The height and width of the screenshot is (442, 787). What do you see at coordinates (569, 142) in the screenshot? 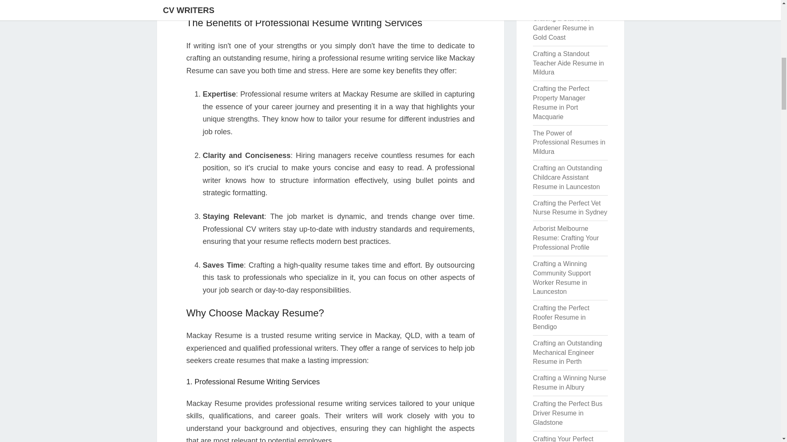
I see `The Power of Professional Resumes in Mildura` at bounding box center [569, 142].